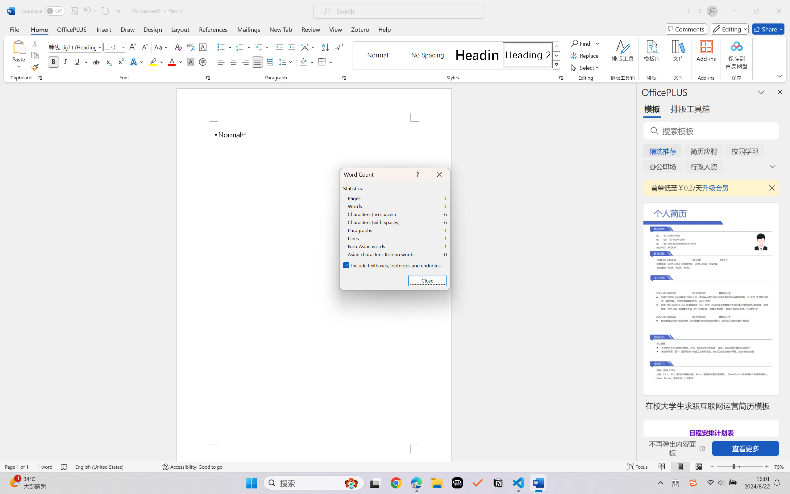 This screenshot has width=790, height=494. I want to click on Shading RGB(0, 0, 0), so click(303, 62).